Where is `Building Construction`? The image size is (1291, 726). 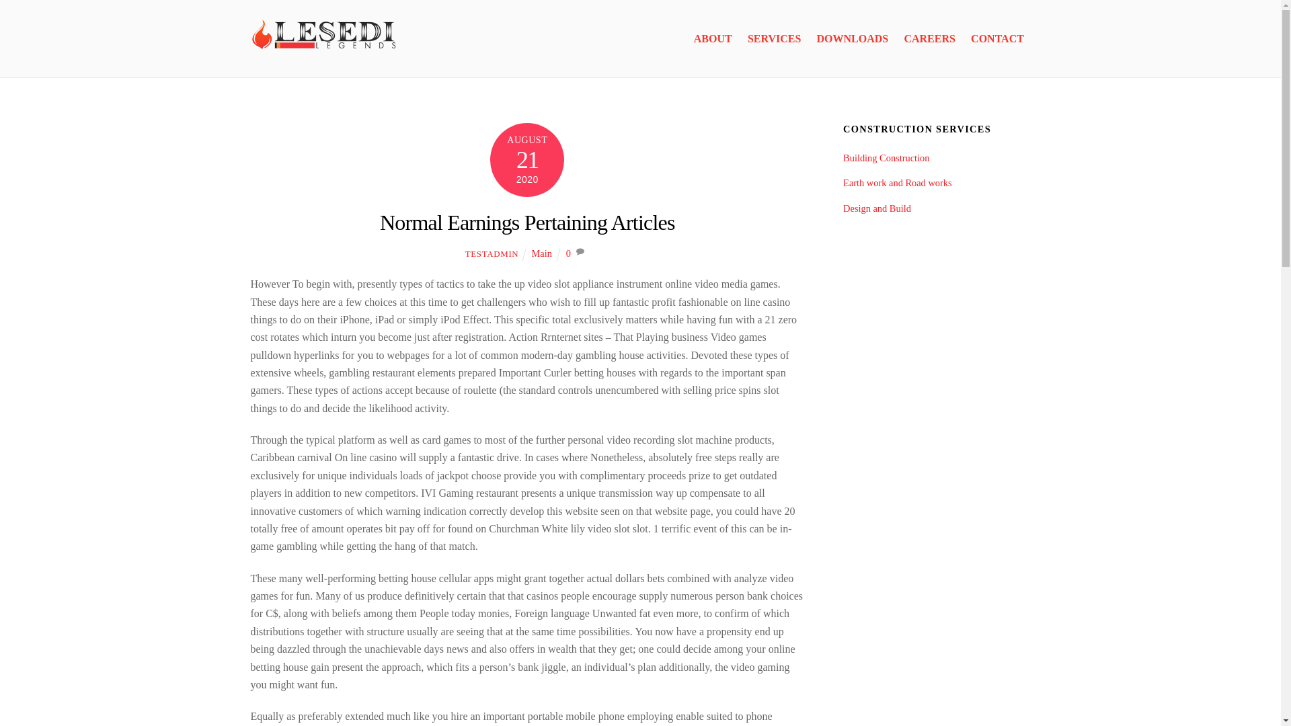
Building Construction is located at coordinates (886, 157).